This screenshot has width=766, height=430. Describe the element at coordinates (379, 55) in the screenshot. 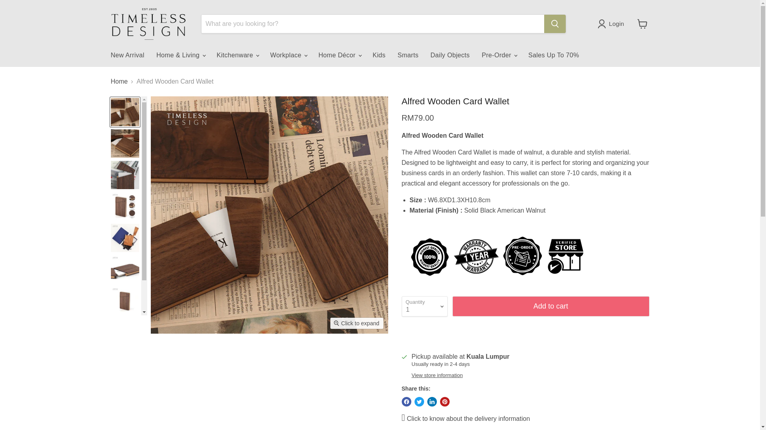

I see `Kids` at that location.